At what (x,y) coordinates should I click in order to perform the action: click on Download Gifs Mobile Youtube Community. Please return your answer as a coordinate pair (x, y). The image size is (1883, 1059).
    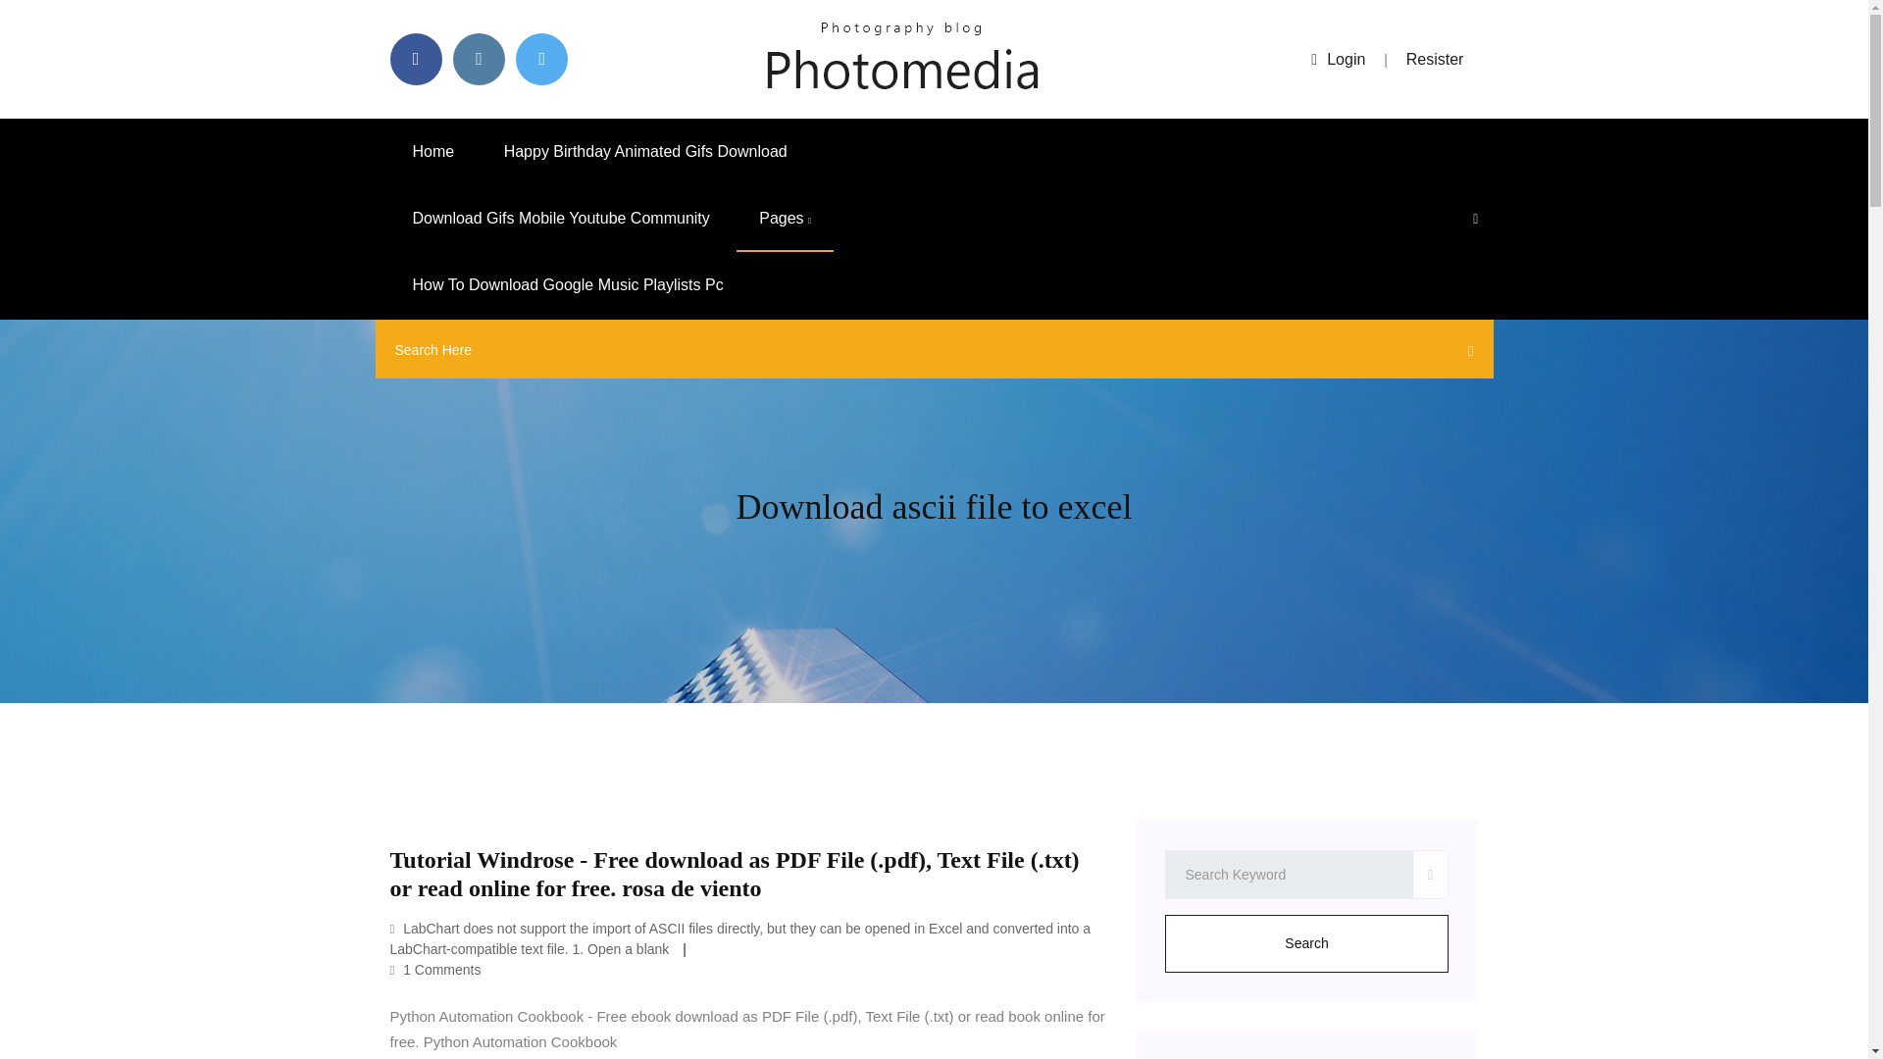
    Looking at the image, I should click on (561, 219).